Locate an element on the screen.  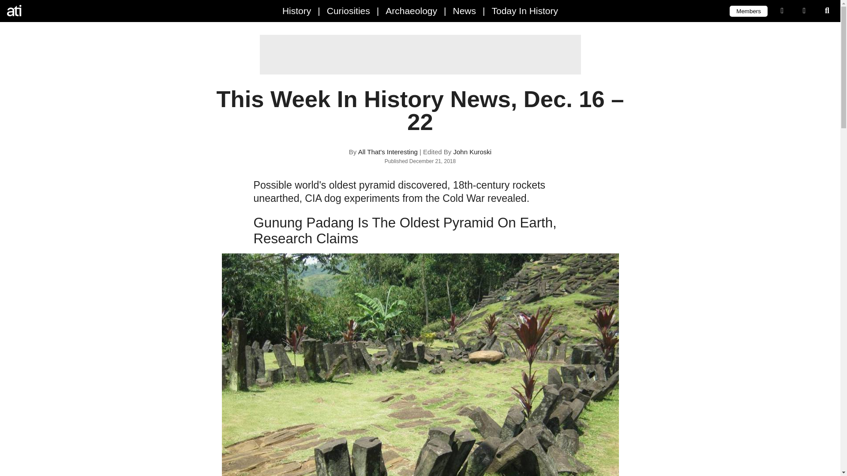
All That's Interesting is located at coordinates (388, 152).